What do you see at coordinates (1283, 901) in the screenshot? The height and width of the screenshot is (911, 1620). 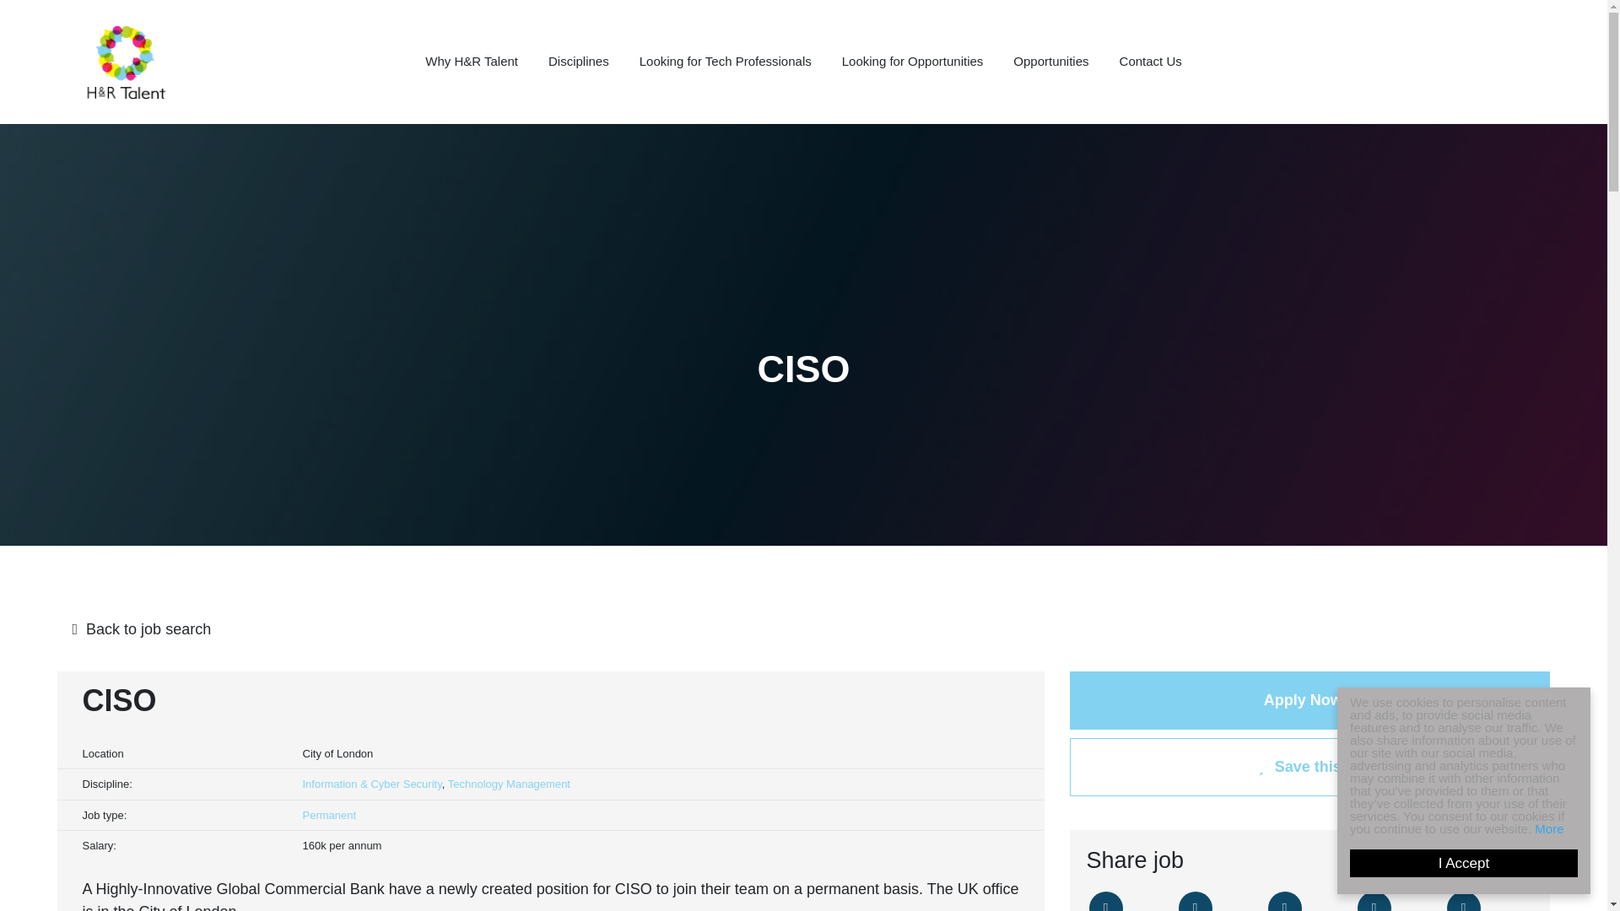 I see `share on LinkedIn` at bounding box center [1283, 901].